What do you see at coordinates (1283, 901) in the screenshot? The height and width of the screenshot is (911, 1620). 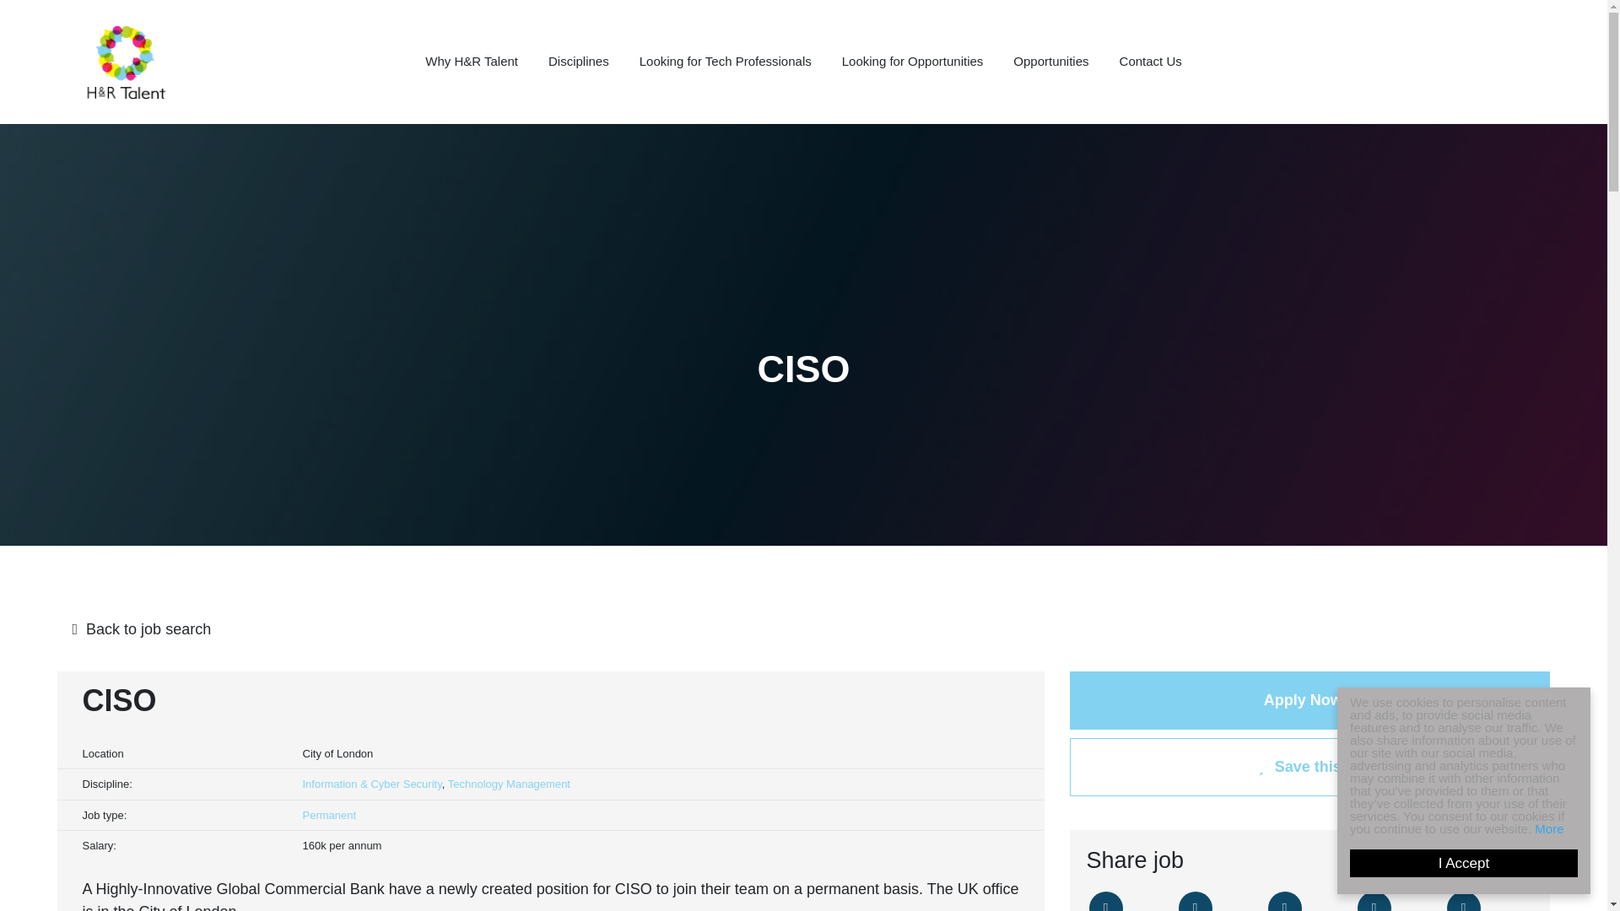 I see `share on LinkedIn` at bounding box center [1283, 901].